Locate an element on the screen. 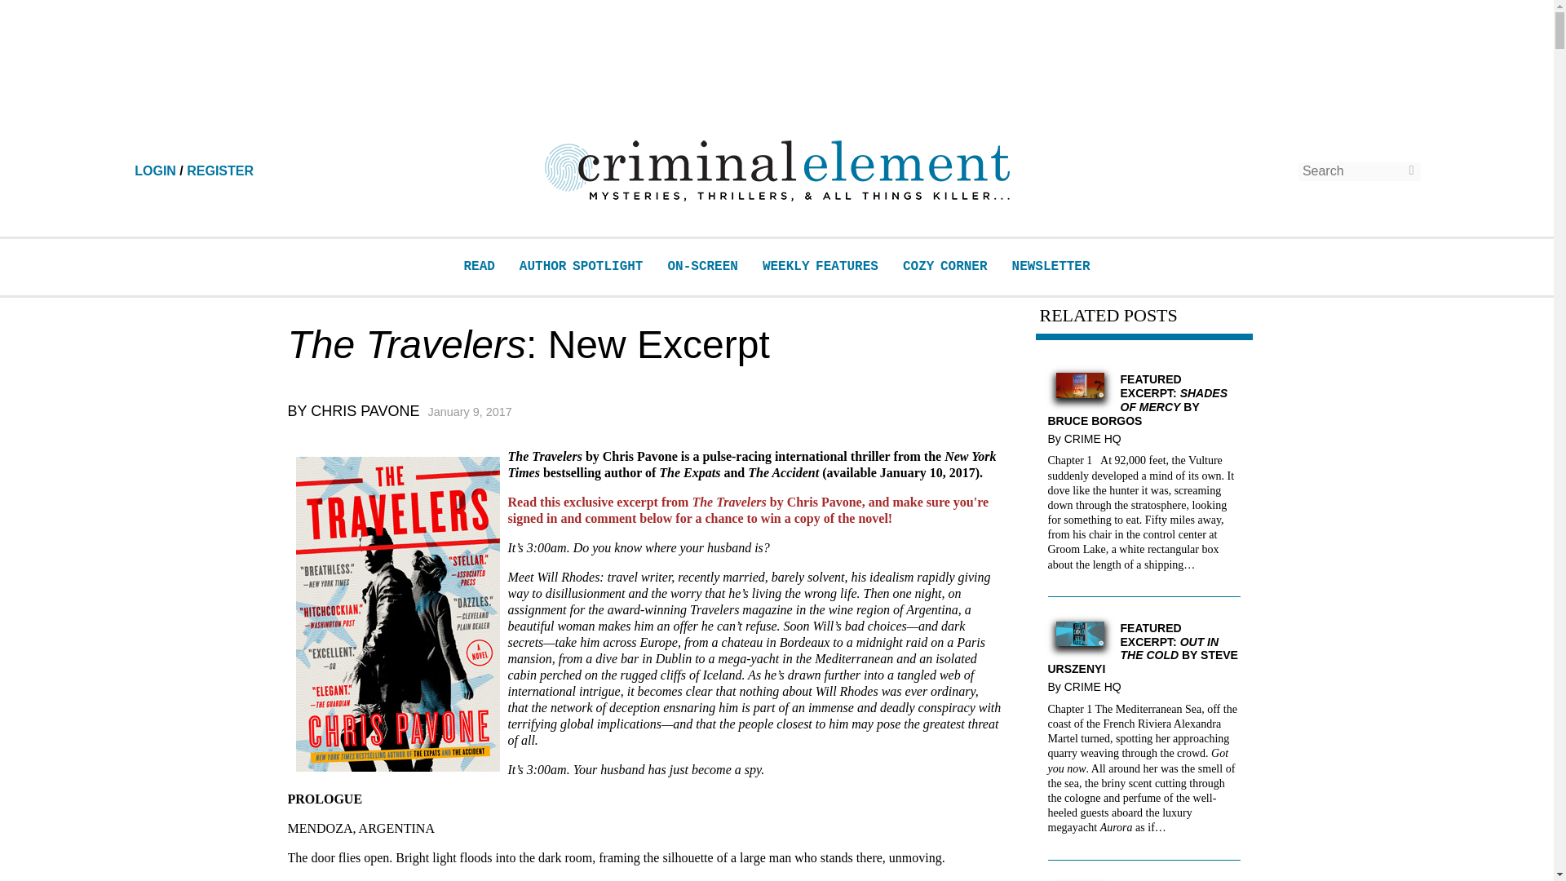 The image size is (1566, 881). Chris Pavone is located at coordinates (365, 411).